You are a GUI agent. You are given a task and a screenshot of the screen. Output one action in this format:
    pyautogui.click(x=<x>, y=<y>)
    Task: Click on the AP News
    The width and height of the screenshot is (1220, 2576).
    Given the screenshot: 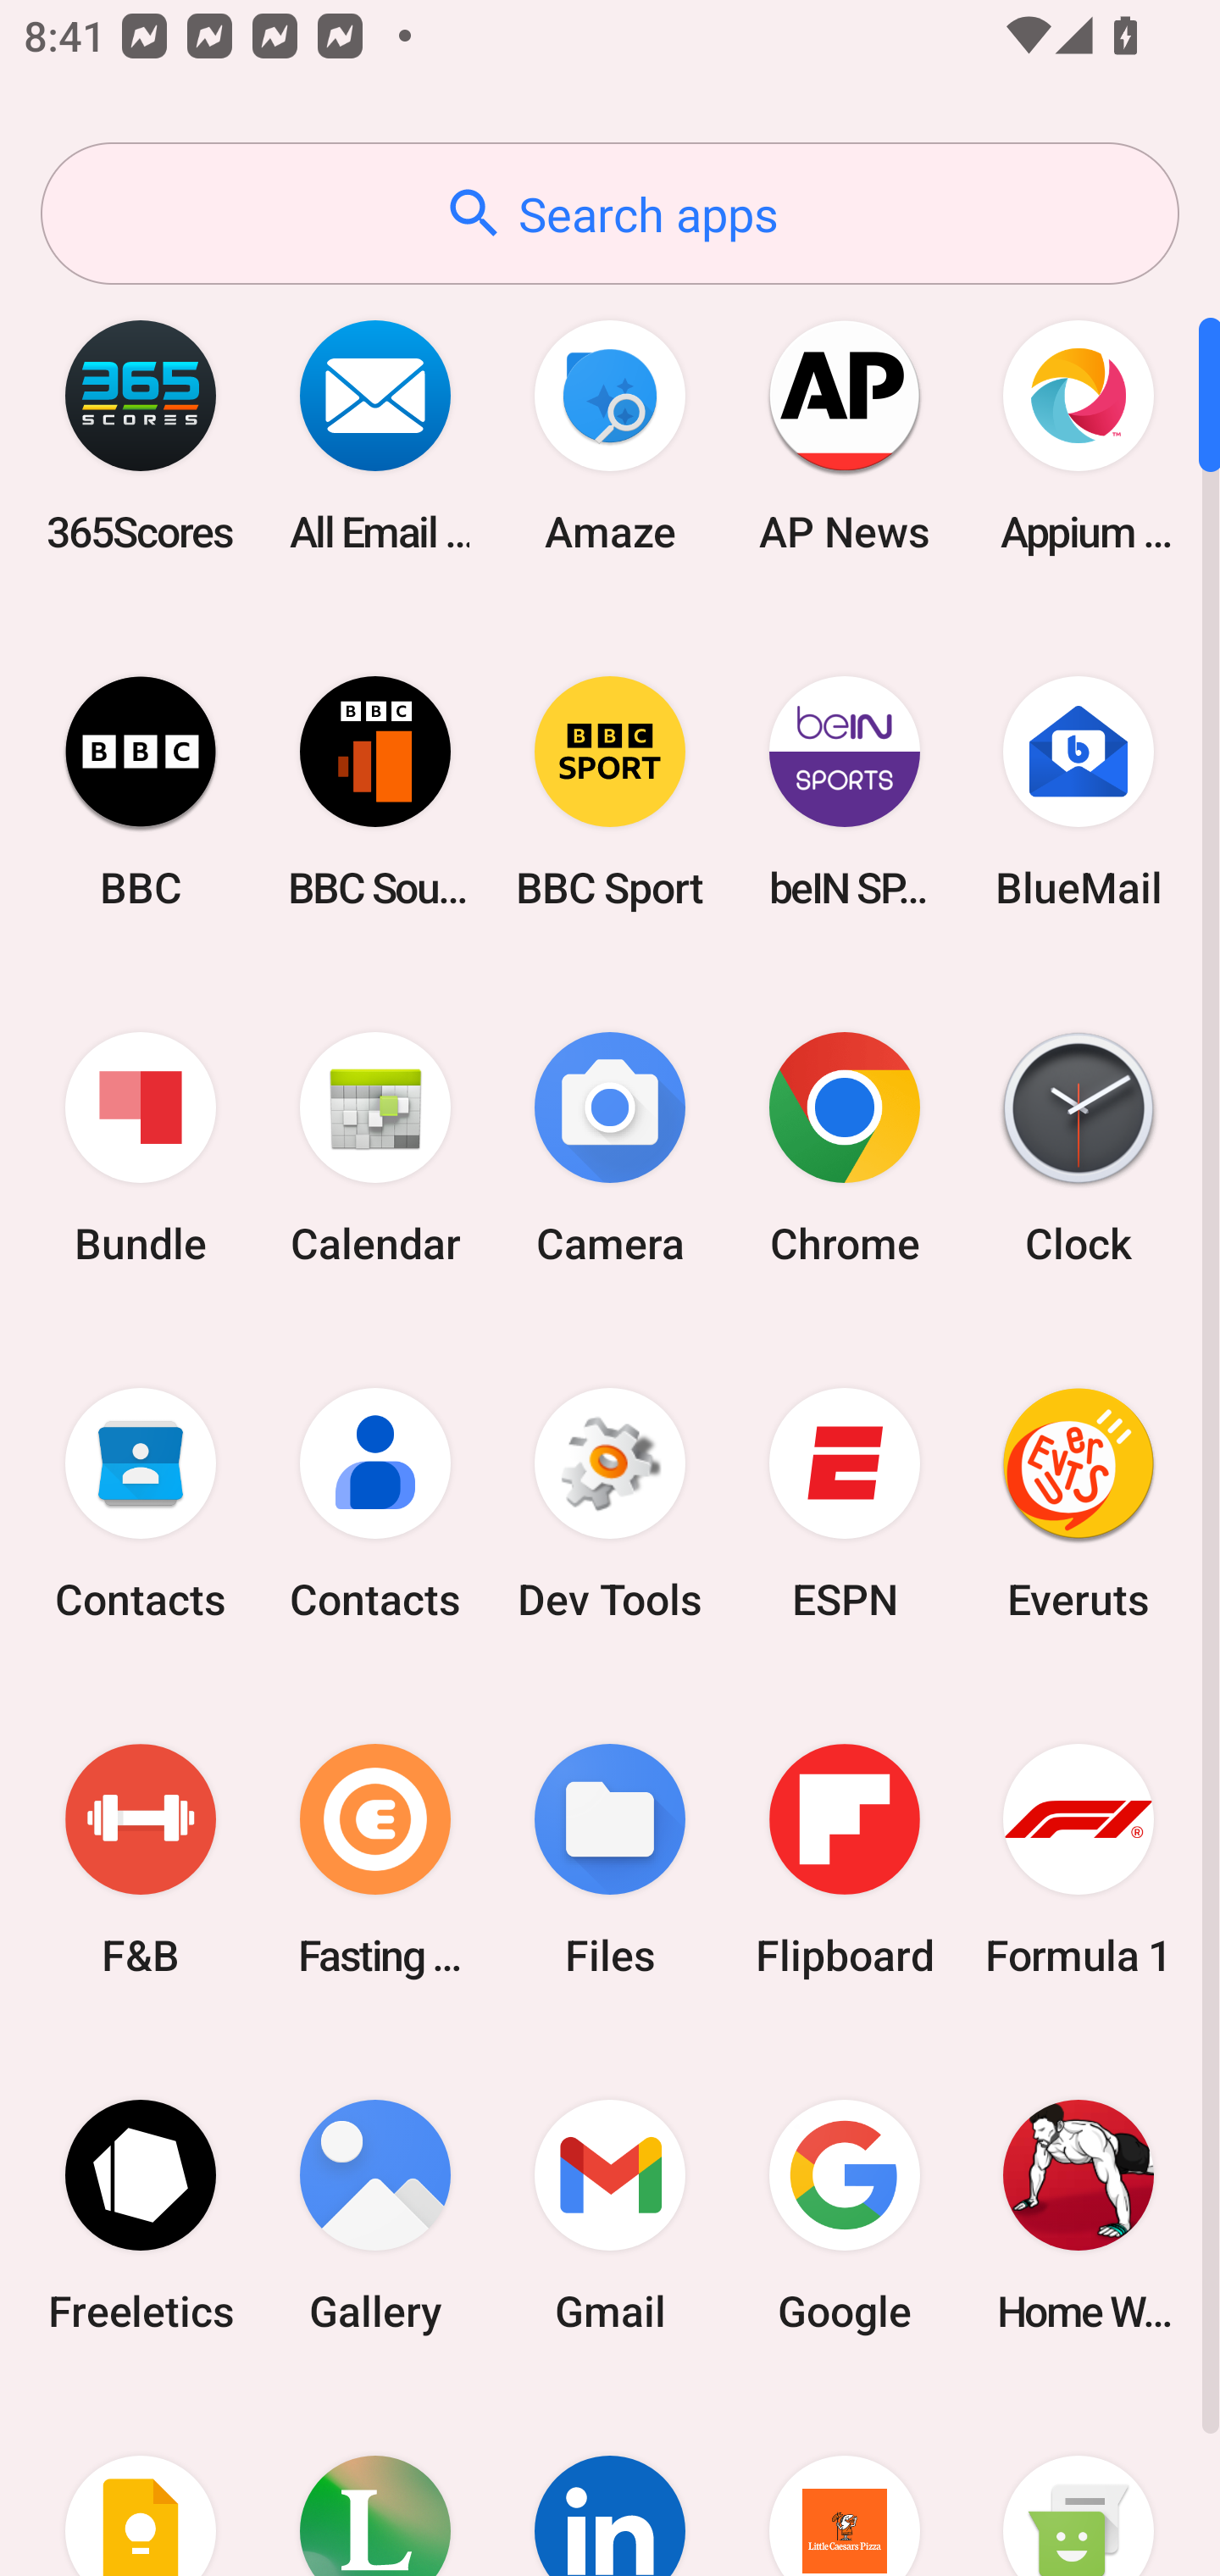 What is the action you would take?
    pyautogui.click(x=844, y=436)
    